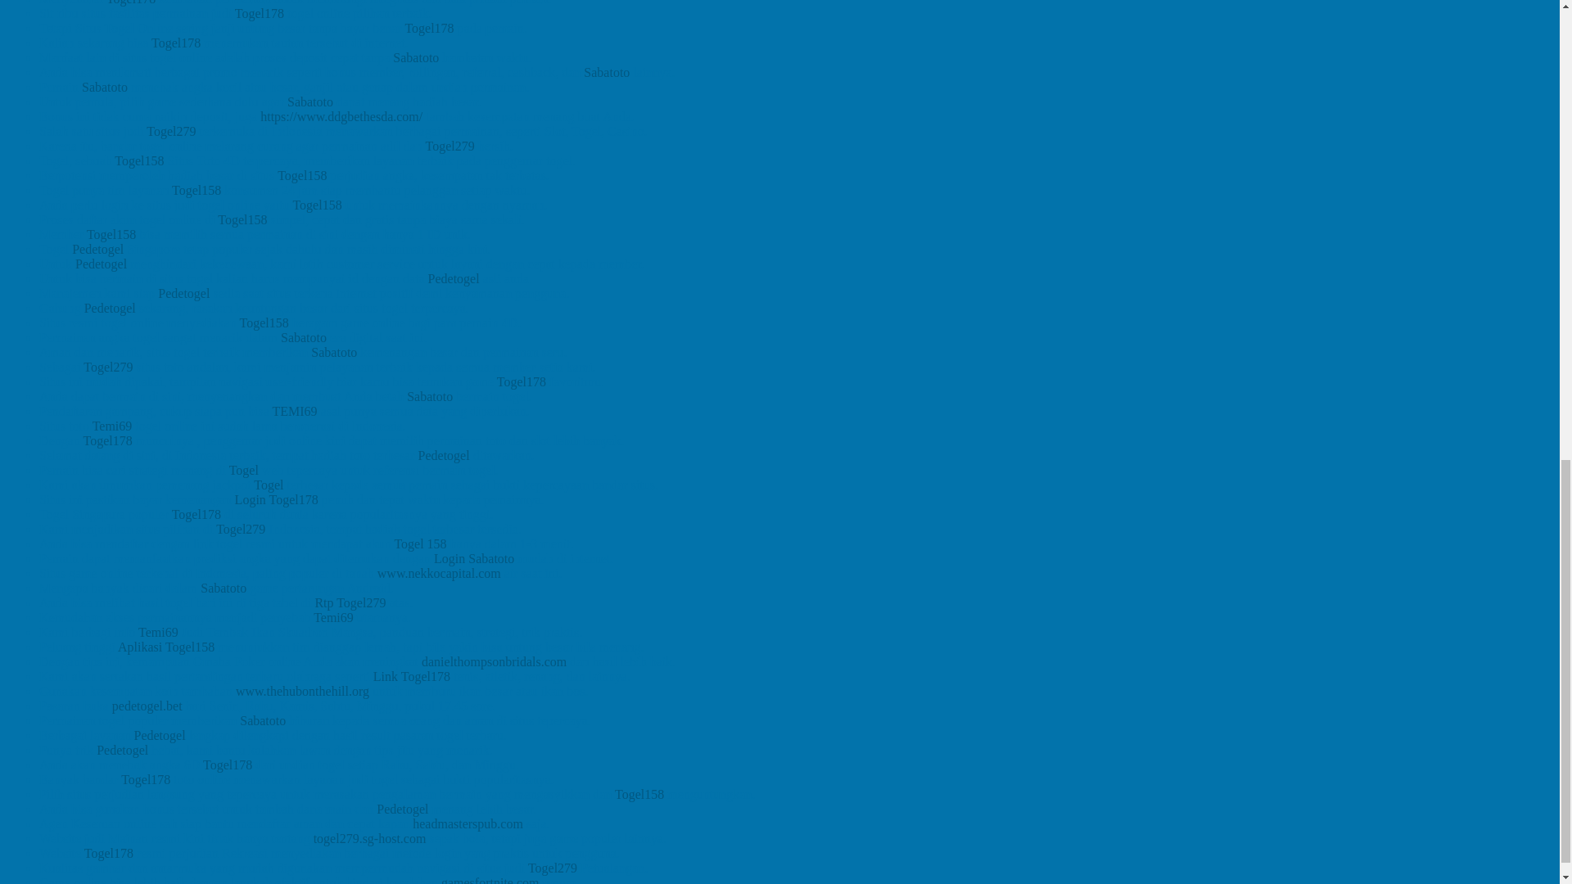 This screenshot has height=884, width=1572. What do you see at coordinates (310, 101) in the screenshot?
I see `Sabatoto` at bounding box center [310, 101].